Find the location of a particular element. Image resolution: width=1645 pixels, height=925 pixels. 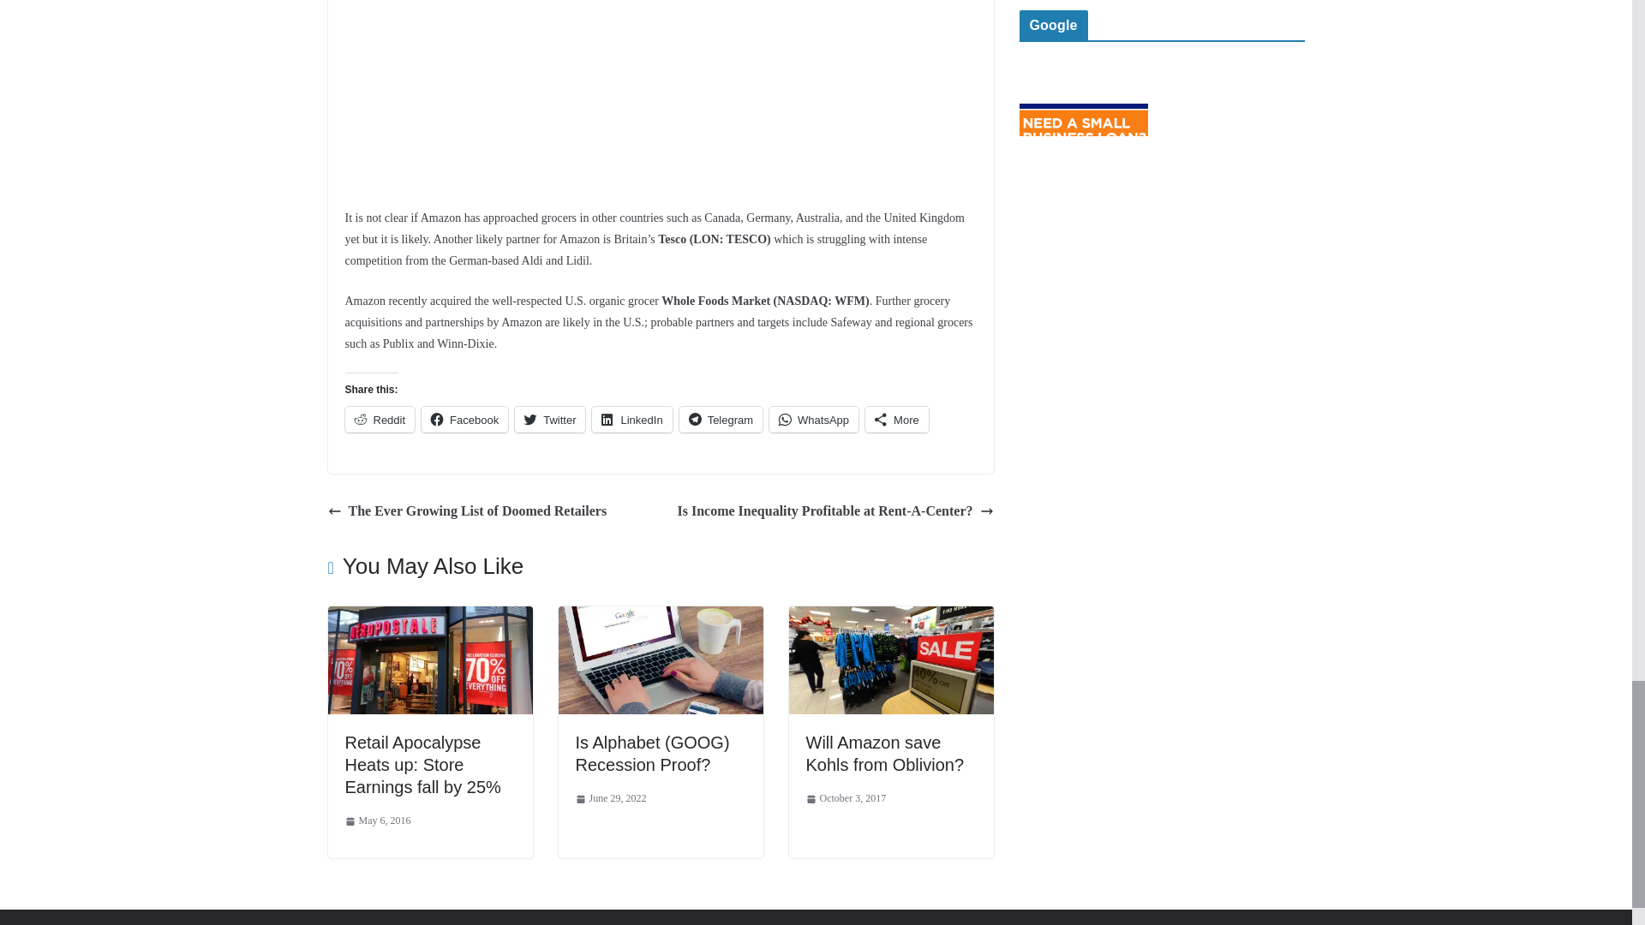

Facebook is located at coordinates (464, 419).